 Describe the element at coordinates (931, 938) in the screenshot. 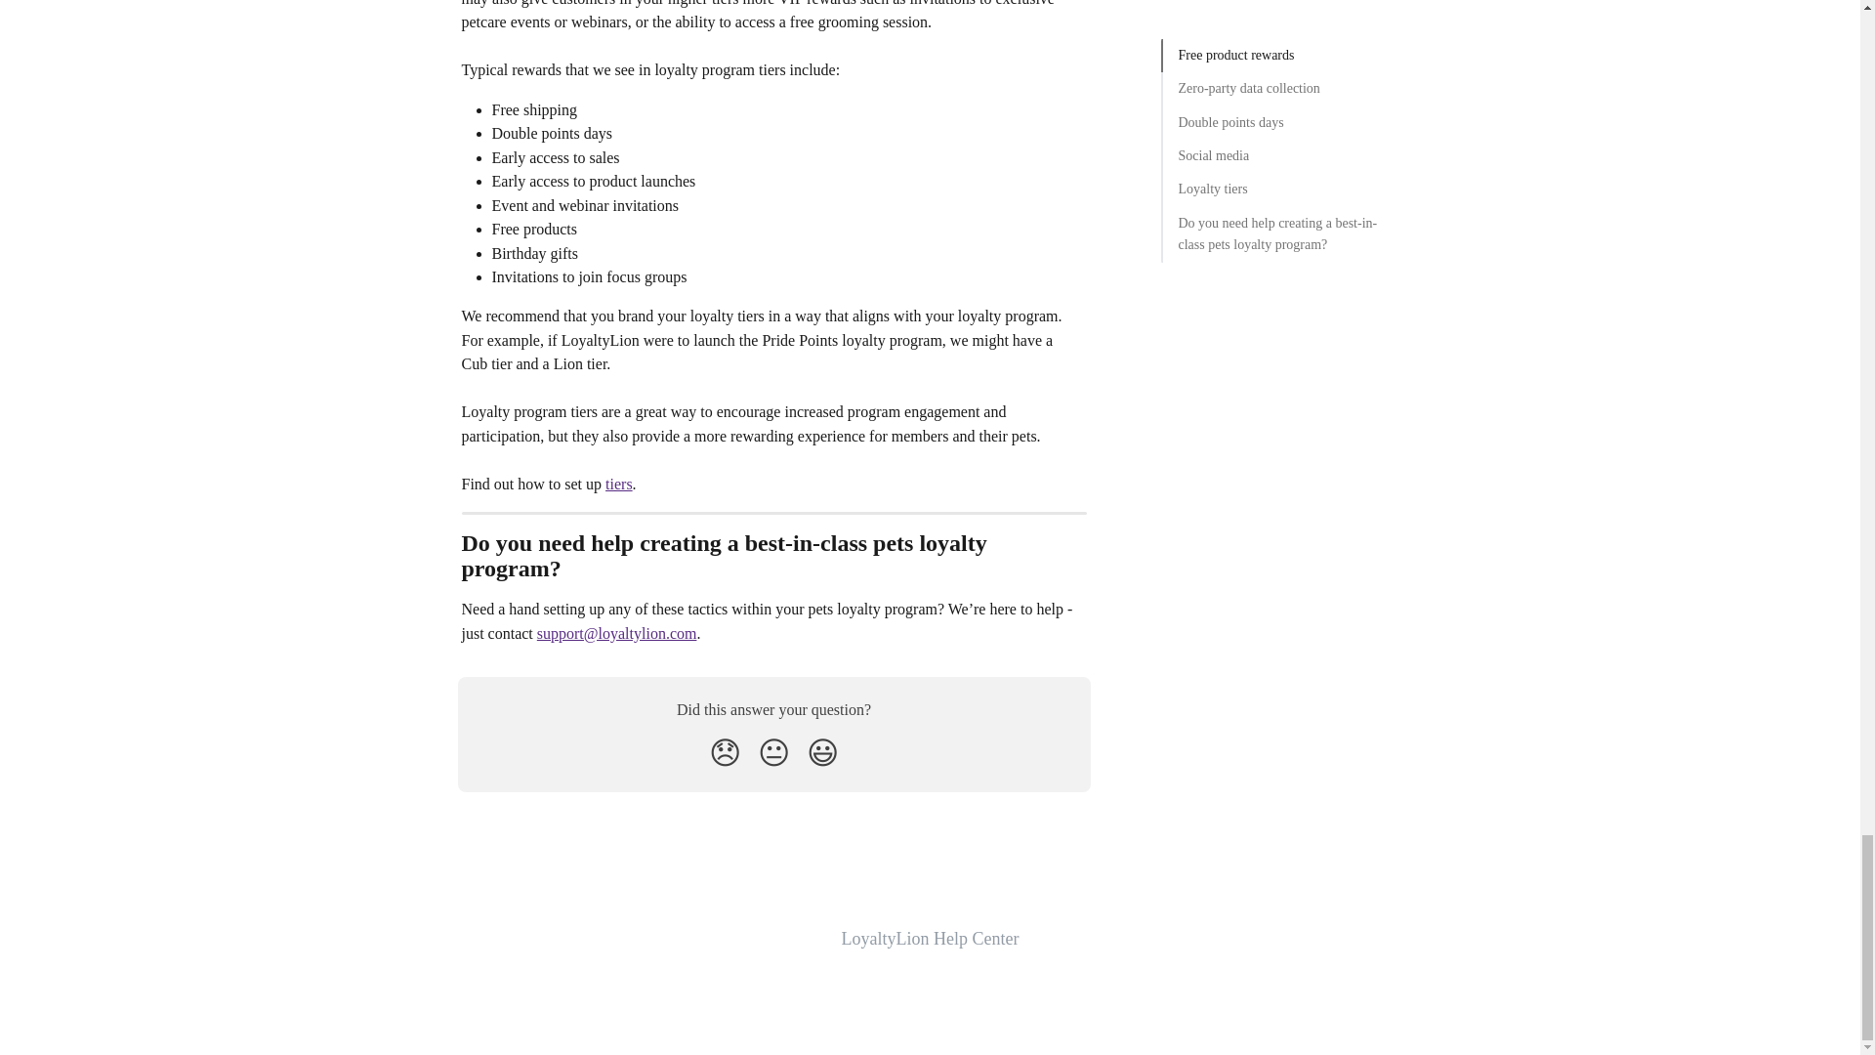

I see `LoyaltyLion Help Center` at that location.